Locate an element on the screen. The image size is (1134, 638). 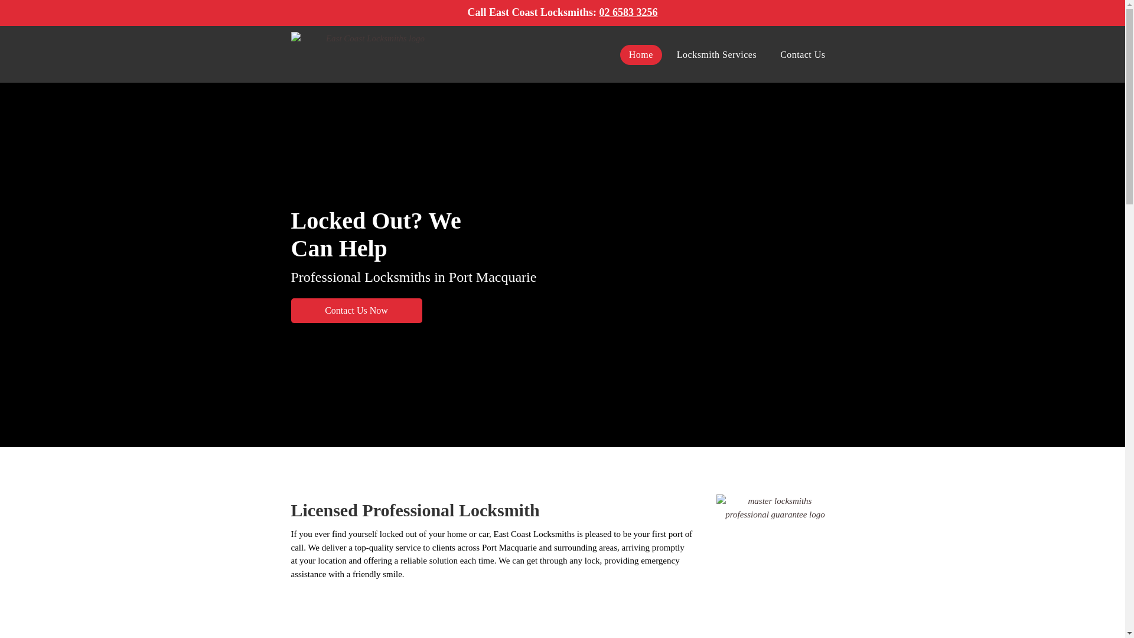
Contact Us Now is located at coordinates (356, 311).